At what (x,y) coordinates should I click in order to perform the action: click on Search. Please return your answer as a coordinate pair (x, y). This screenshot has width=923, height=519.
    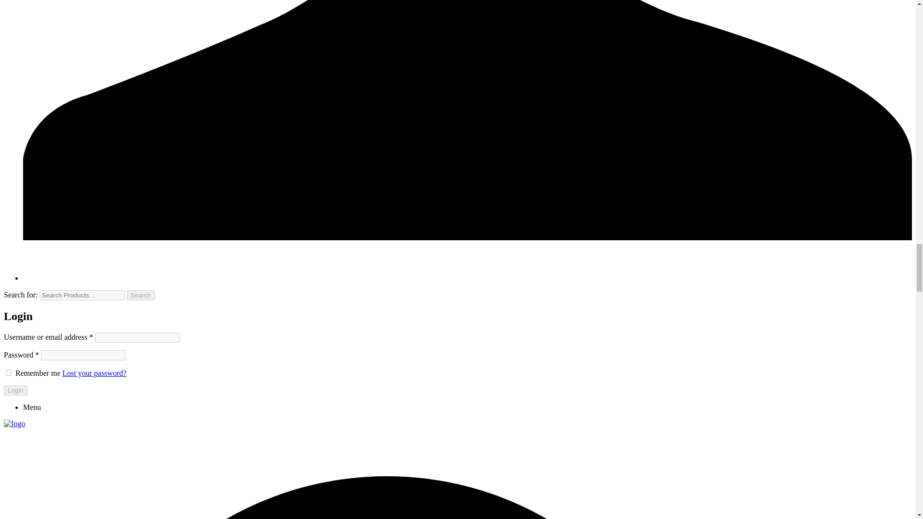
    Looking at the image, I should click on (141, 295).